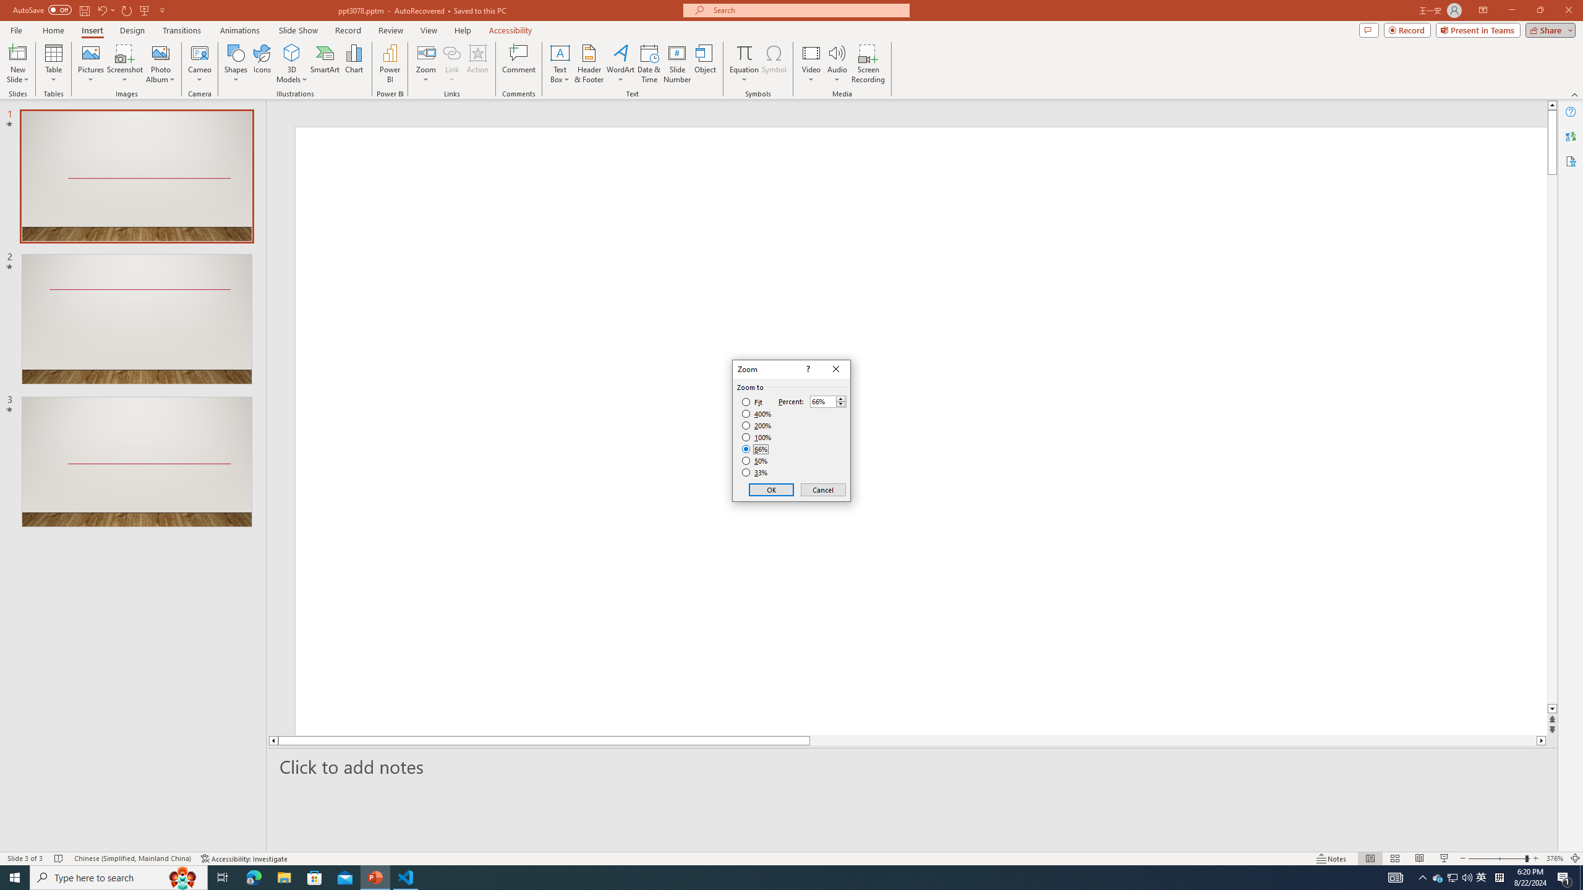 The width and height of the screenshot is (1583, 890). Describe the element at coordinates (762, 878) in the screenshot. I see `Running applications` at that location.